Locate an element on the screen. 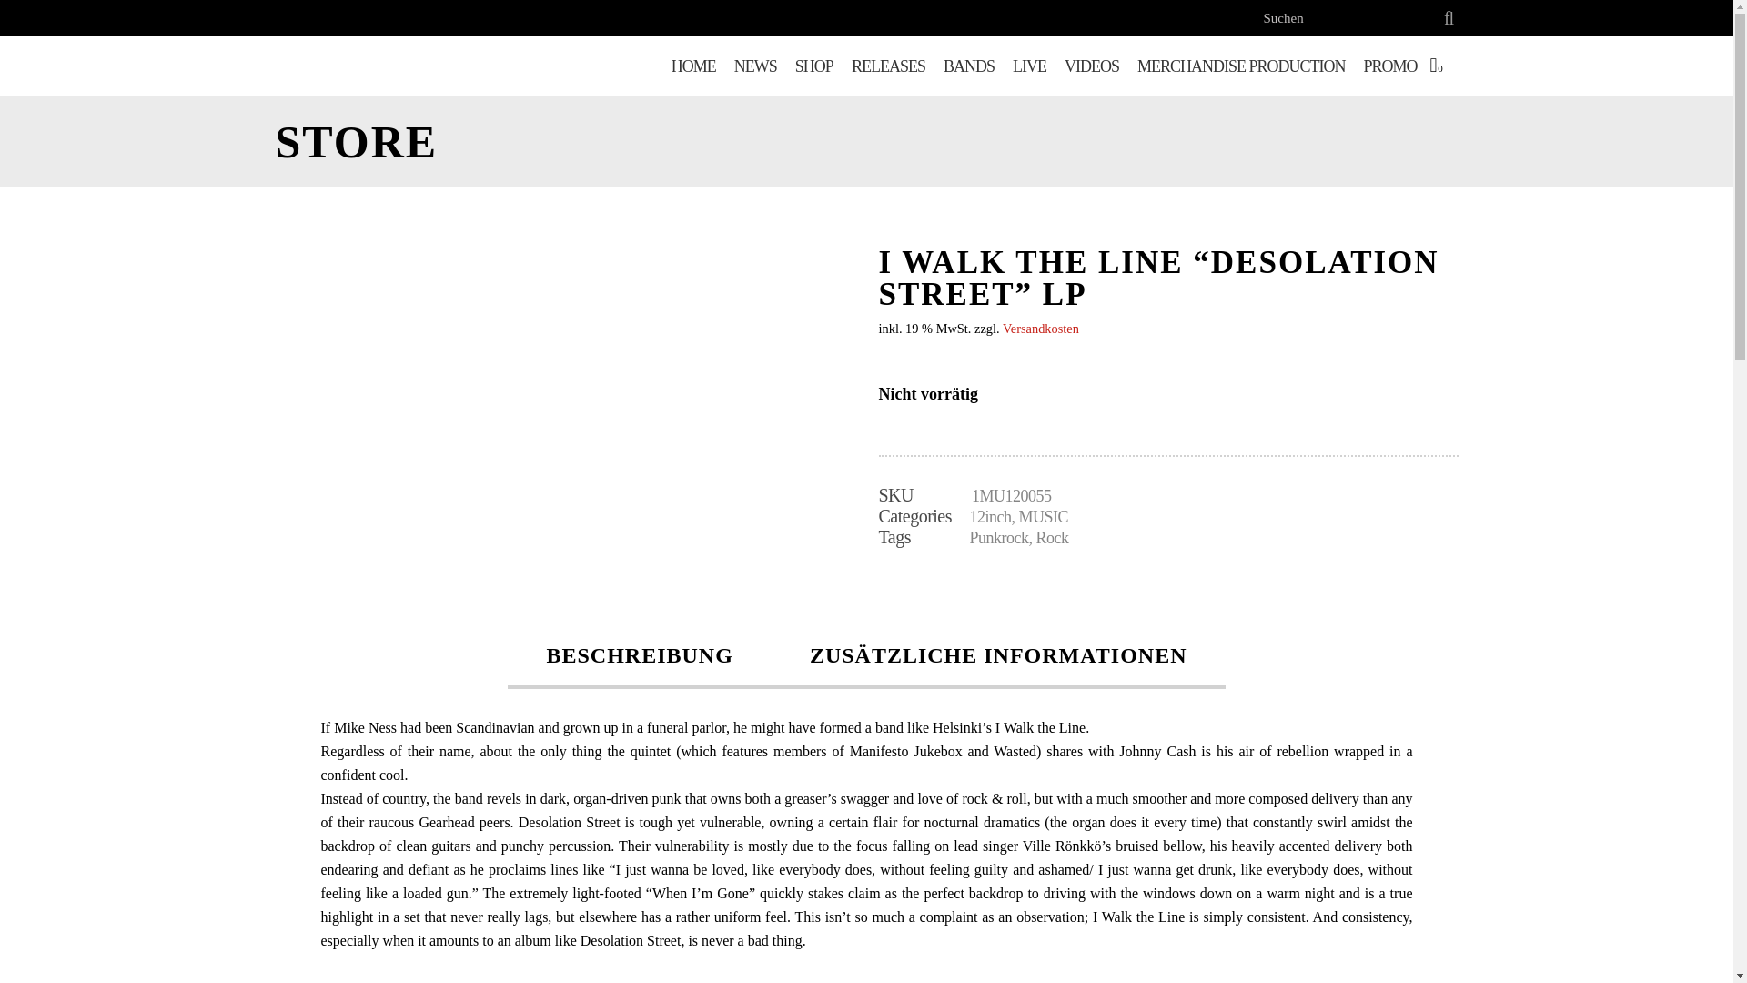 This screenshot has height=983, width=1747. BANDS is located at coordinates (968, 66).